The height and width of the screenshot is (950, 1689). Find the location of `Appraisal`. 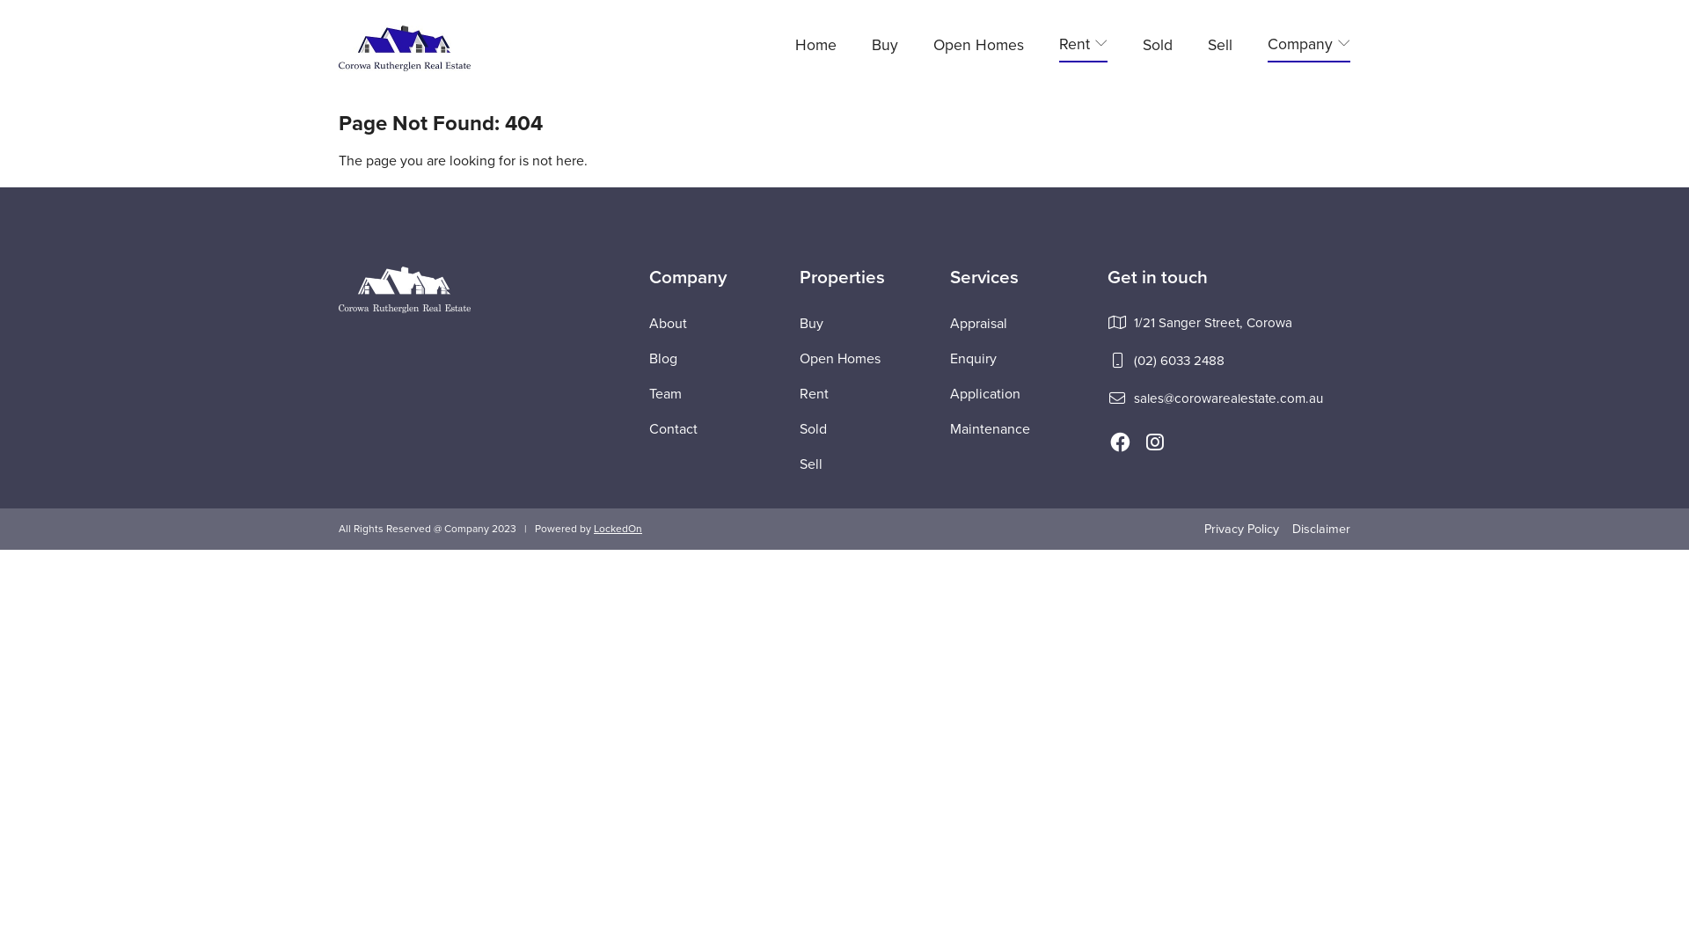

Appraisal is located at coordinates (978, 324).